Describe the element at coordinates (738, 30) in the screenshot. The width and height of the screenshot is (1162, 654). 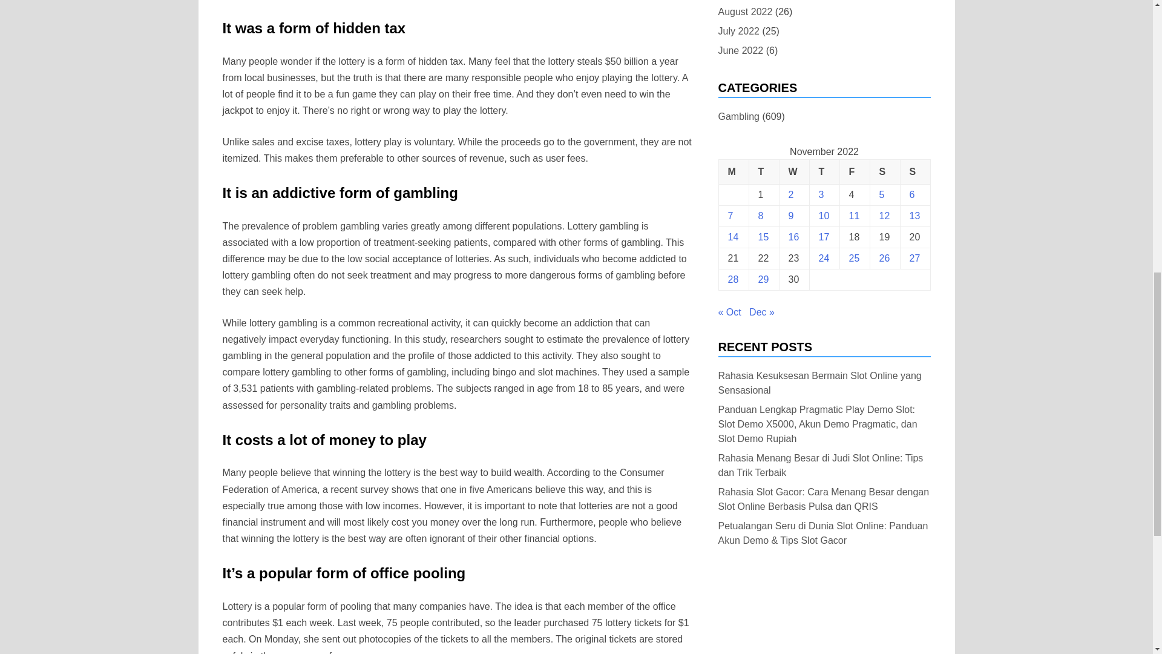
I see `July 2022` at that location.